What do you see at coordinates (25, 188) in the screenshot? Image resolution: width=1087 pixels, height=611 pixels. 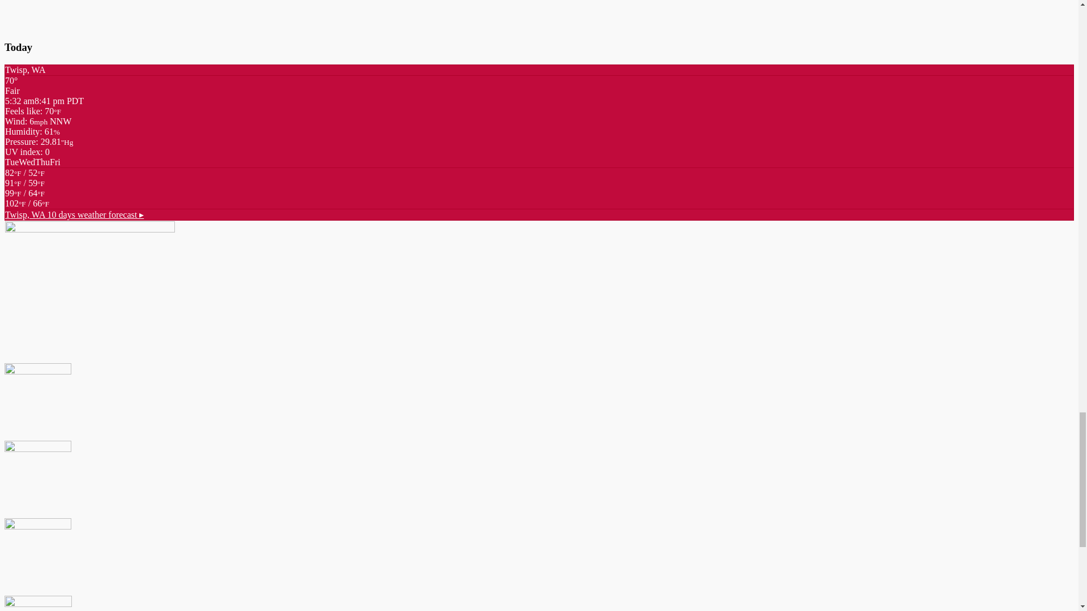 I see `Sunny` at bounding box center [25, 188].